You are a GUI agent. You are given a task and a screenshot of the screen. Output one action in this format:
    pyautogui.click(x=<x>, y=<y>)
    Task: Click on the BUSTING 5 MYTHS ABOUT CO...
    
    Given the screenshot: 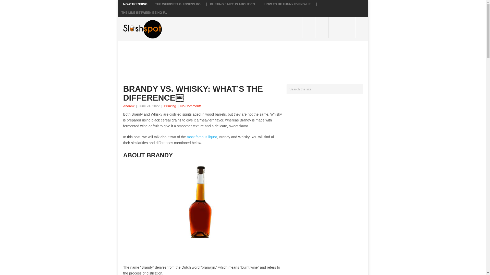 What is the action you would take?
    pyautogui.click(x=234, y=4)
    